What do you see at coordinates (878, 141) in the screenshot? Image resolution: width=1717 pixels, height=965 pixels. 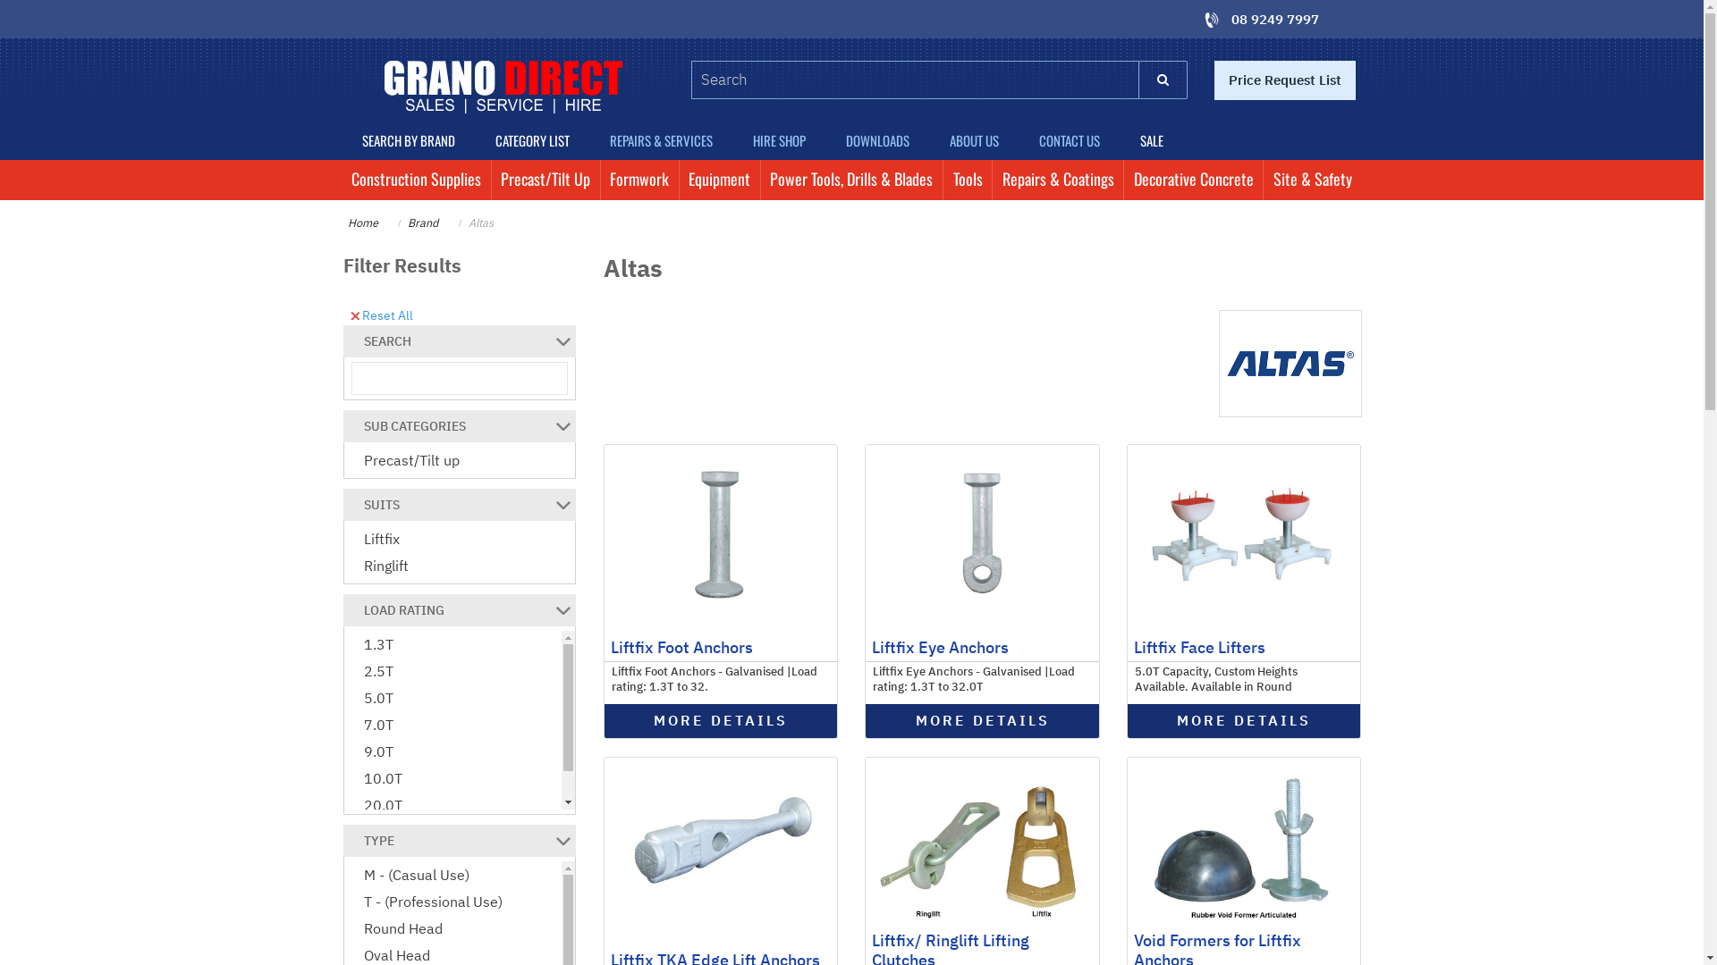 I see `DOWNLOADS` at bounding box center [878, 141].